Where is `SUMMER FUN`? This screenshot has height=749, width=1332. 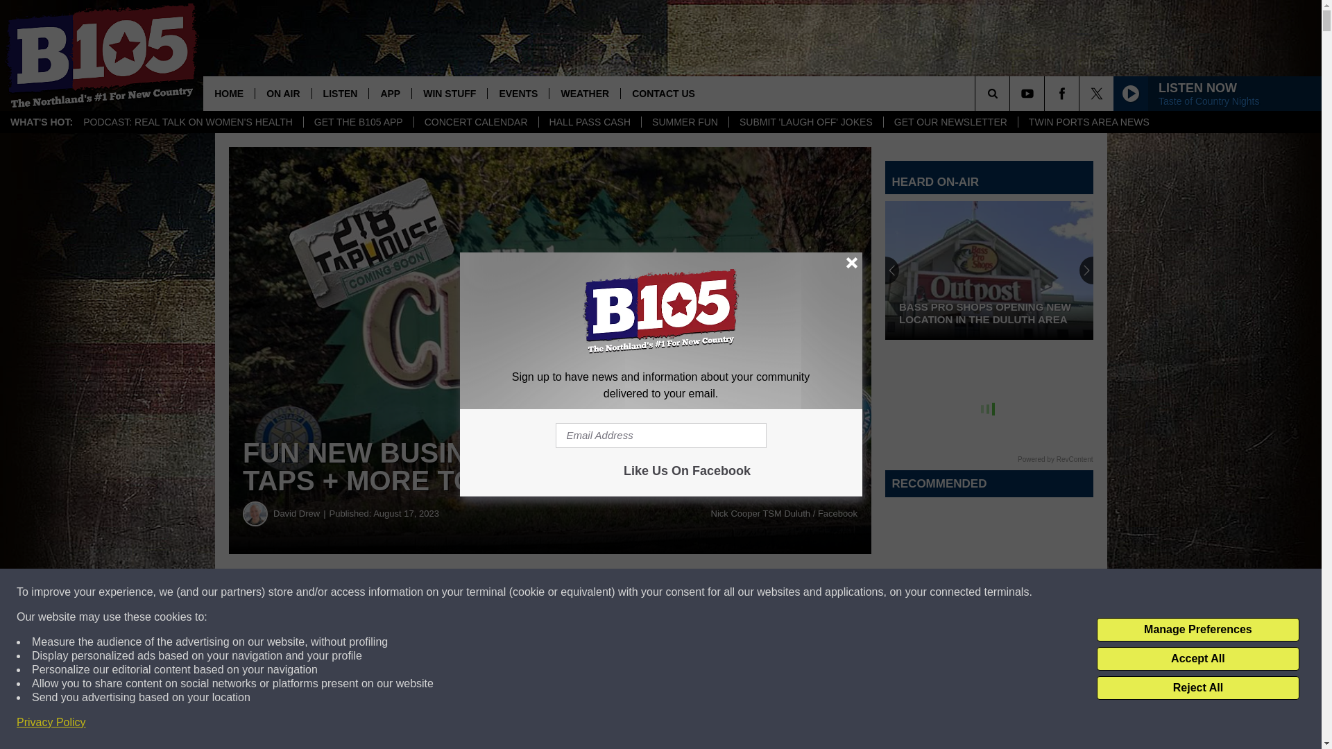
SUMMER FUN is located at coordinates (684, 122).